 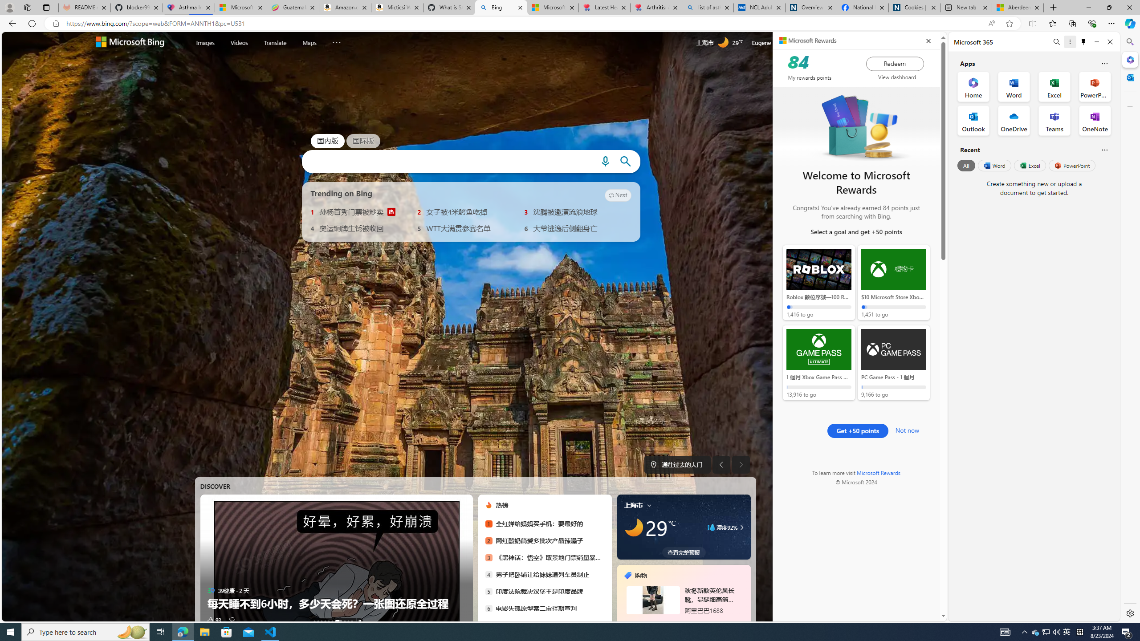 I want to click on OneNote Office App, so click(x=1095, y=121).